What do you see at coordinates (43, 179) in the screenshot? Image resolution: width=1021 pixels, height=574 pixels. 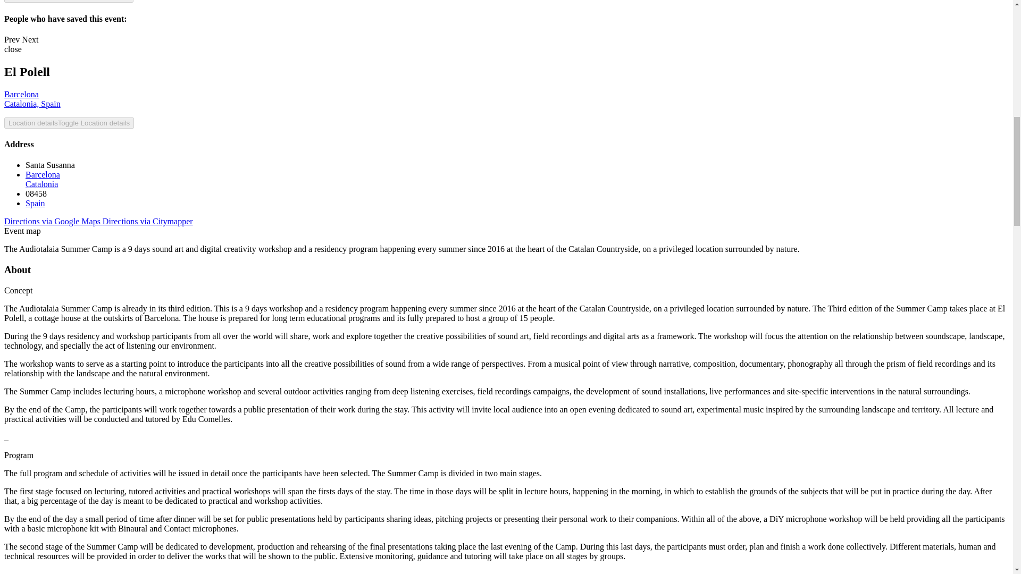 I see `Next` at bounding box center [43, 179].